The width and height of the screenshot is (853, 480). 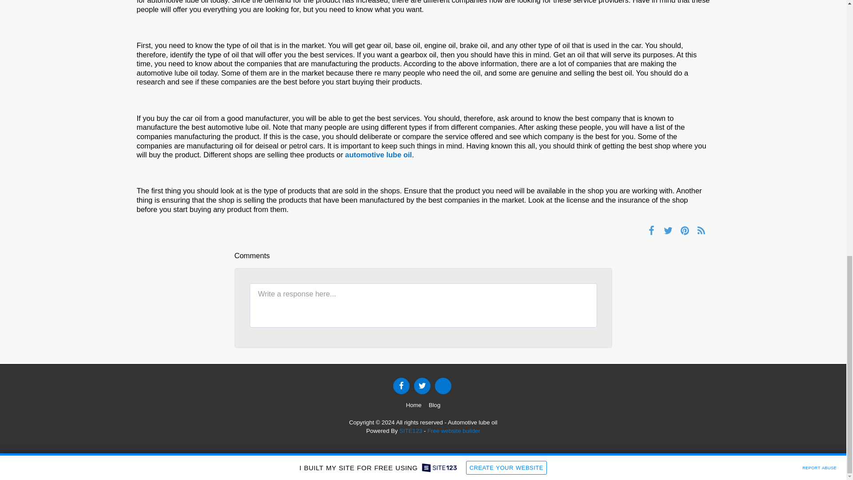 What do you see at coordinates (379, 155) in the screenshot?
I see `automotive lube oil` at bounding box center [379, 155].